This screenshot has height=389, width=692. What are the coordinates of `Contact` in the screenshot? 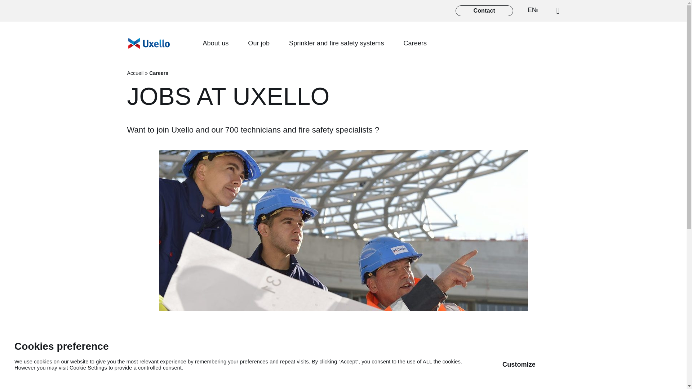 It's located at (484, 11).